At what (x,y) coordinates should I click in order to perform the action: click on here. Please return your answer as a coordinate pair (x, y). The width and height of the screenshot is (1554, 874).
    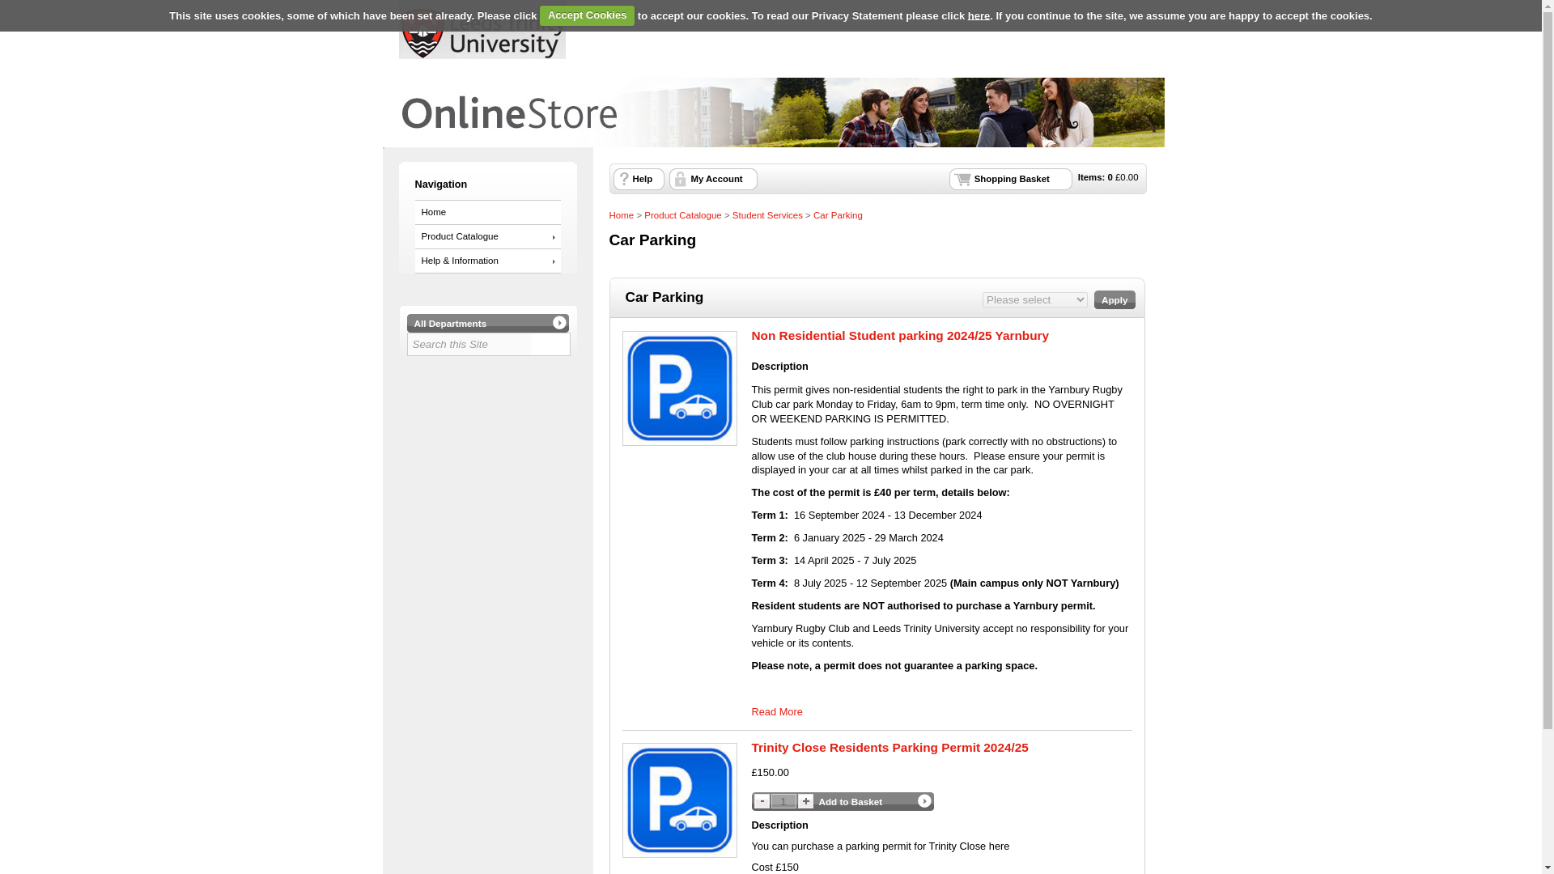
    Looking at the image, I should click on (979, 15).